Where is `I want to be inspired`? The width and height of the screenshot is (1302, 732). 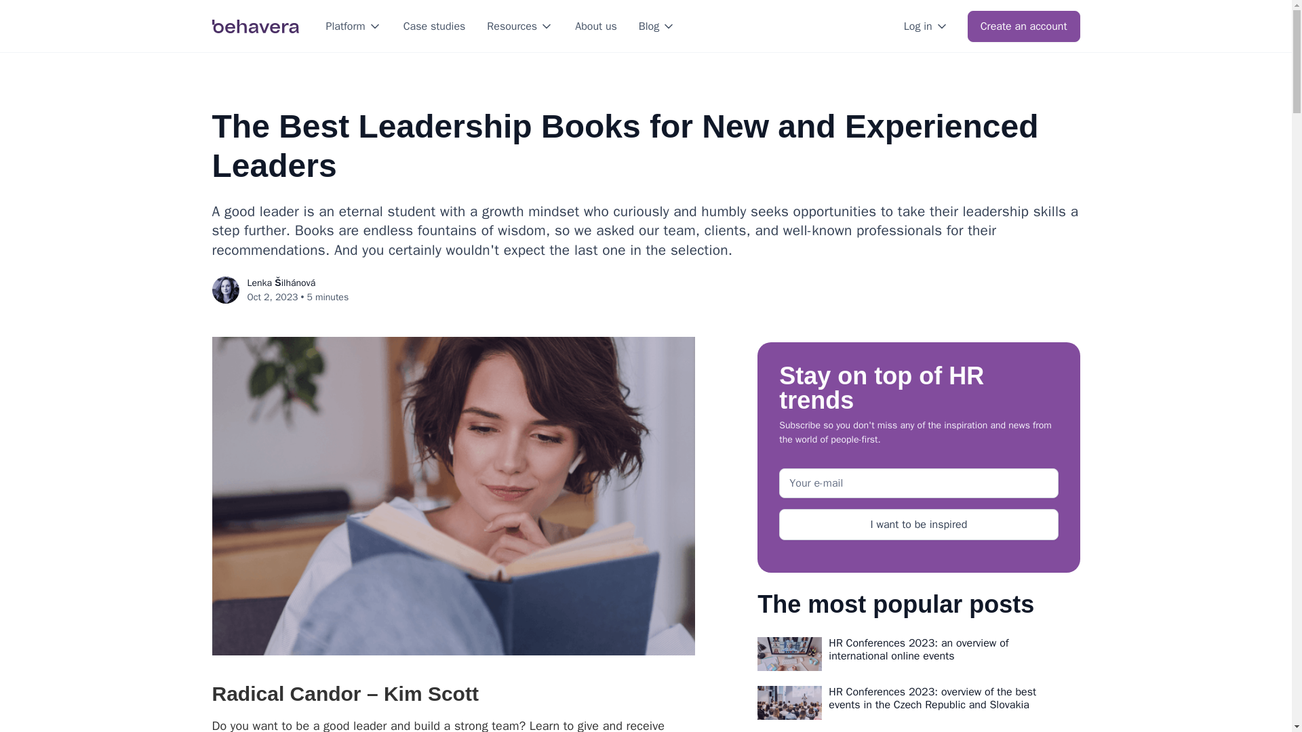
I want to be inspired is located at coordinates (918, 525).